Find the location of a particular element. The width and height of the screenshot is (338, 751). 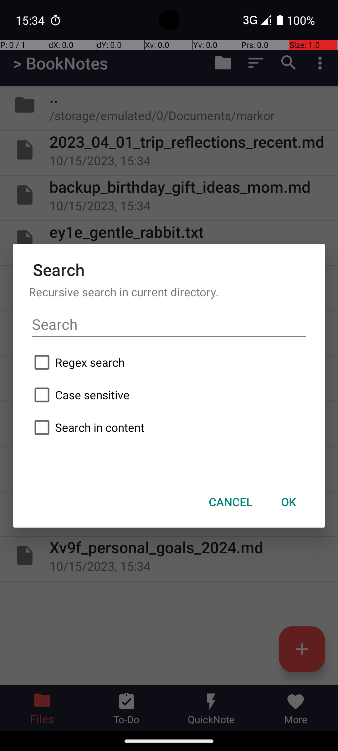

Case sensitive is located at coordinates (169, 395).